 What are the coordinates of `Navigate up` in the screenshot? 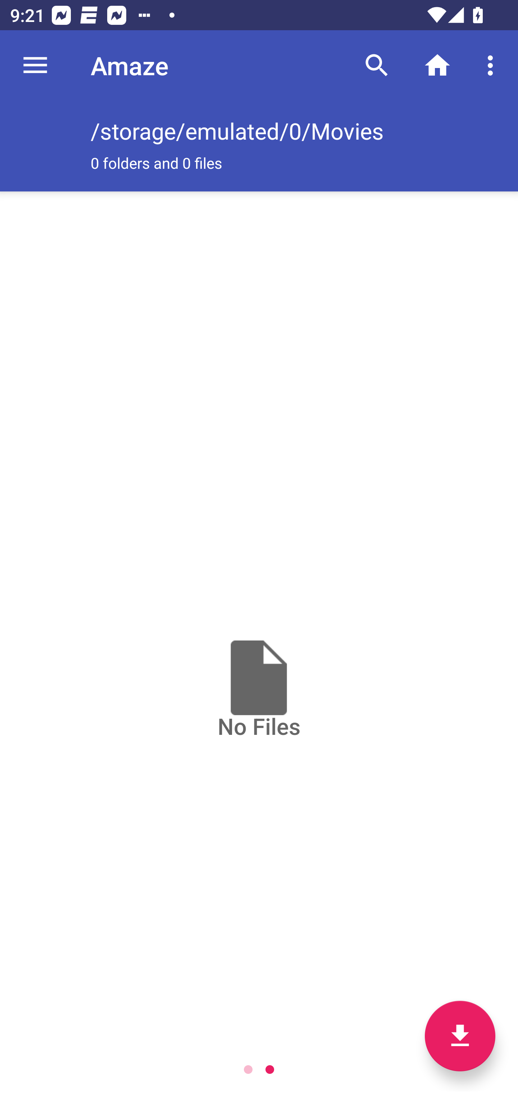 It's located at (35, 65).